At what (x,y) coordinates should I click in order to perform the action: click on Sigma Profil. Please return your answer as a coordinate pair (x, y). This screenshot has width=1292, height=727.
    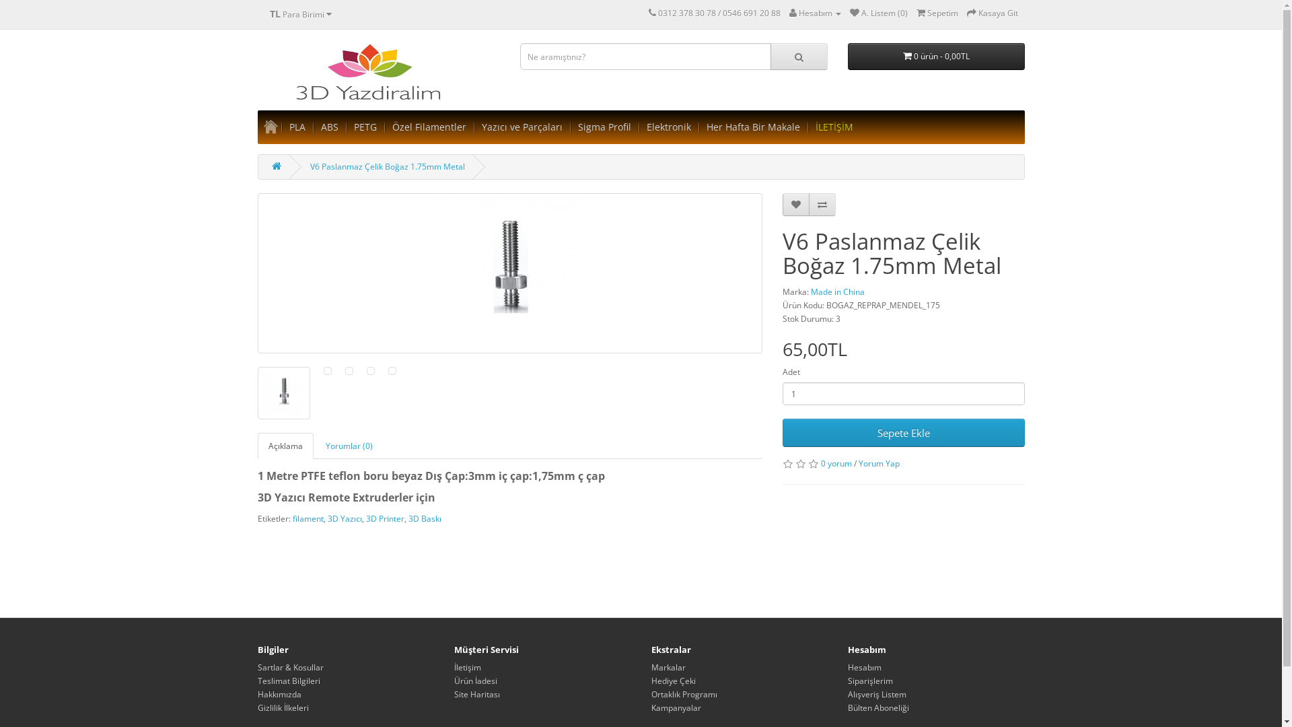
    Looking at the image, I should click on (604, 127).